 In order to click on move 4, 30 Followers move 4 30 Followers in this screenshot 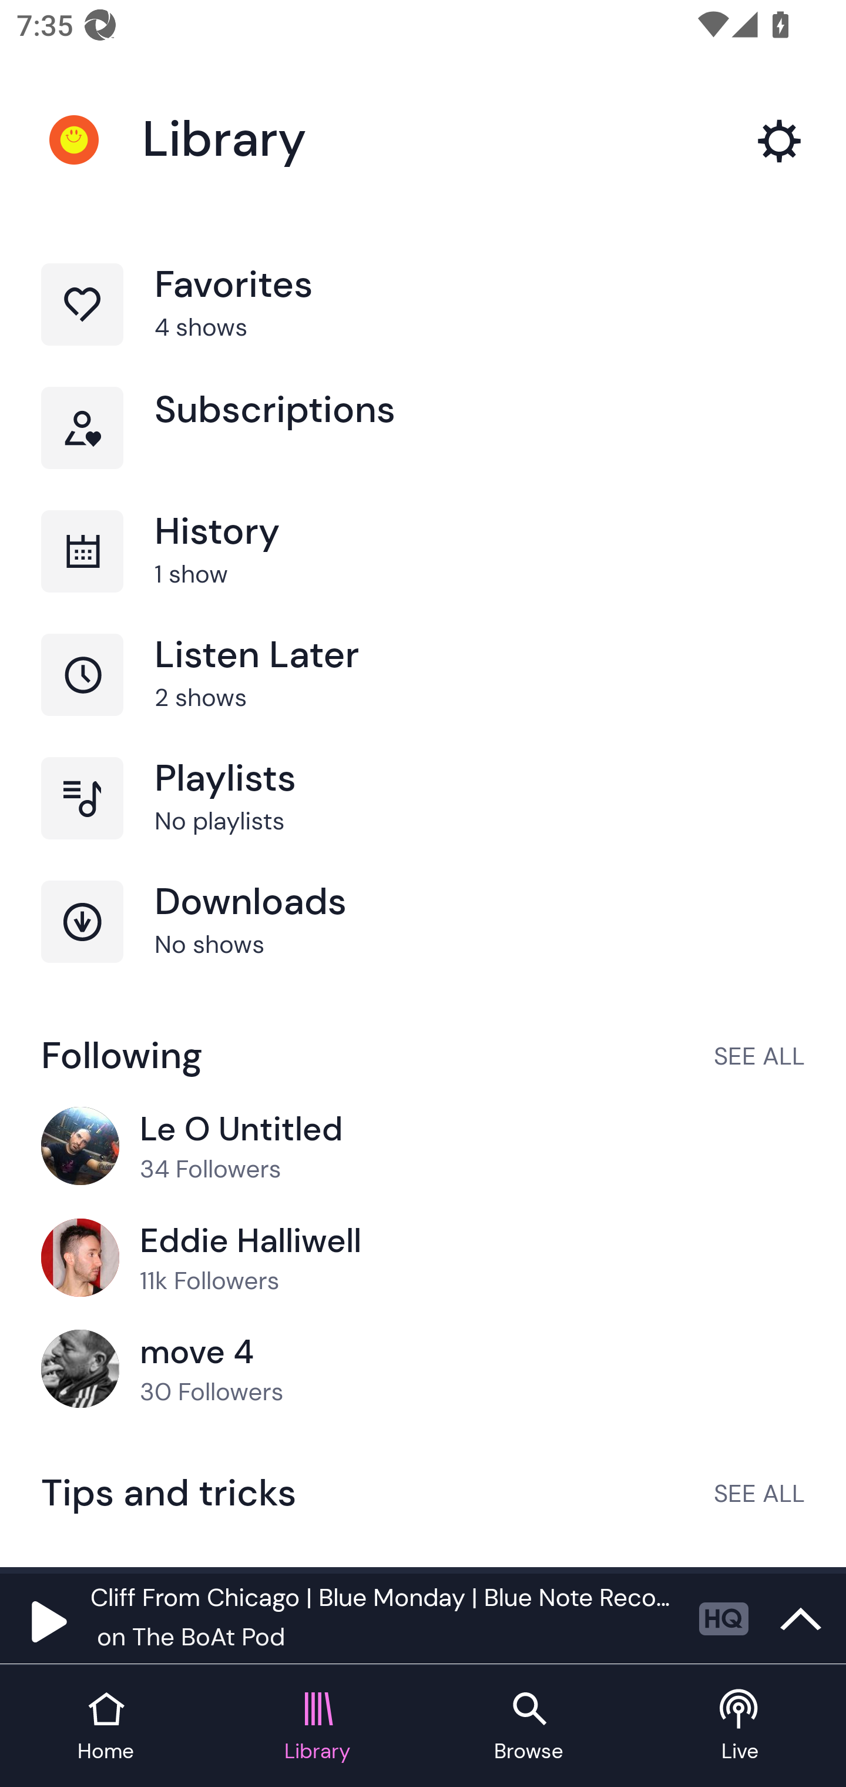, I will do `click(423, 1370)`.